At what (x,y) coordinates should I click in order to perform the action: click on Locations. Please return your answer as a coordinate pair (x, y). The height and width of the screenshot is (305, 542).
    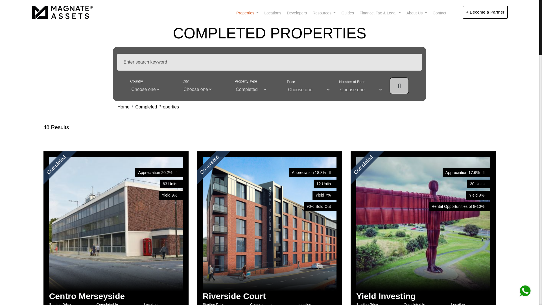
    Looking at the image, I should click on (273, 13).